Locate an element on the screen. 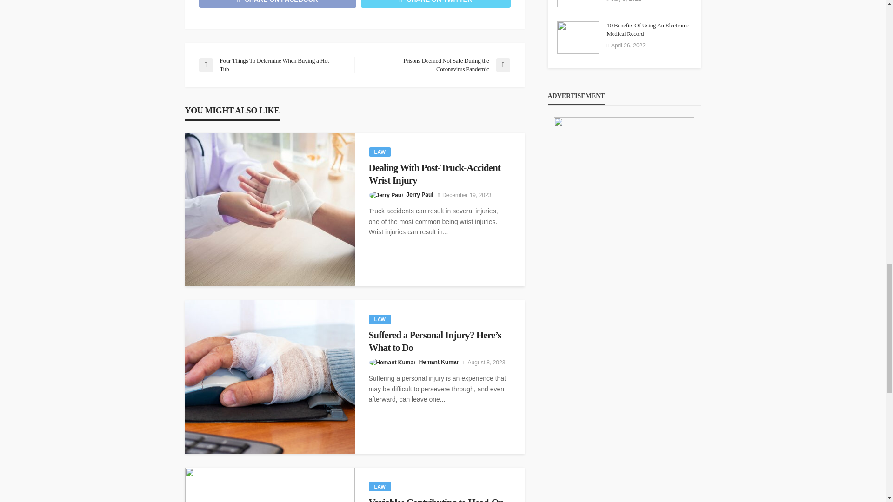 The width and height of the screenshot is (893, 502). Dealing With Post-Truck-Accident Wrist Injury is located at coordinates (439, 174).